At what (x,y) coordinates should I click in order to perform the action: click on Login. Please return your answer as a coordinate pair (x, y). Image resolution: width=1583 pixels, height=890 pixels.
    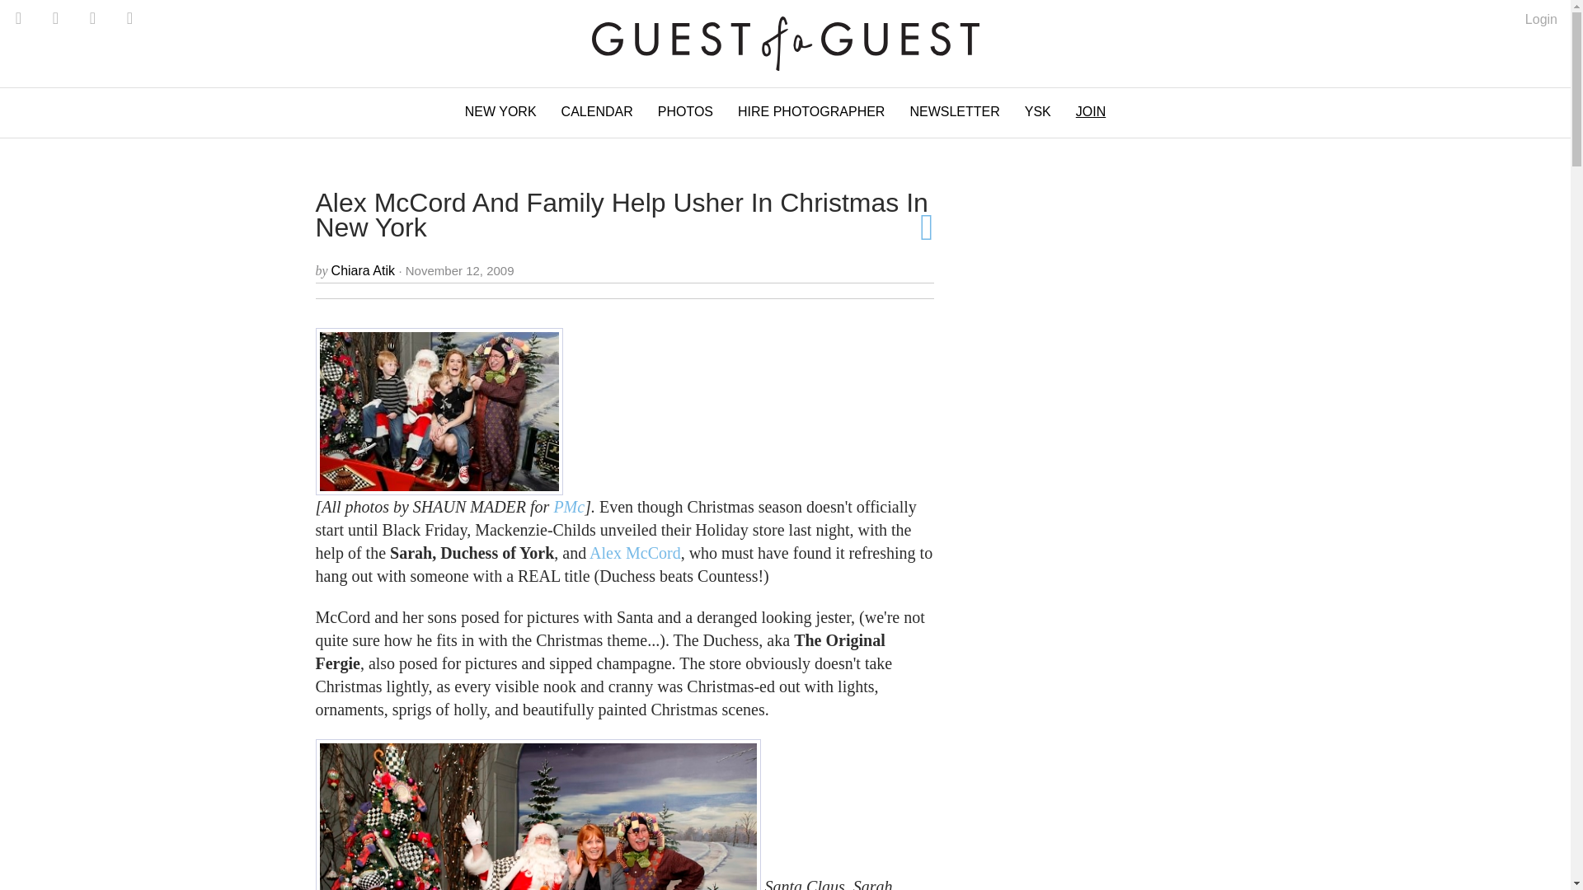
    Looking at the image, I should click on (1542, 20).